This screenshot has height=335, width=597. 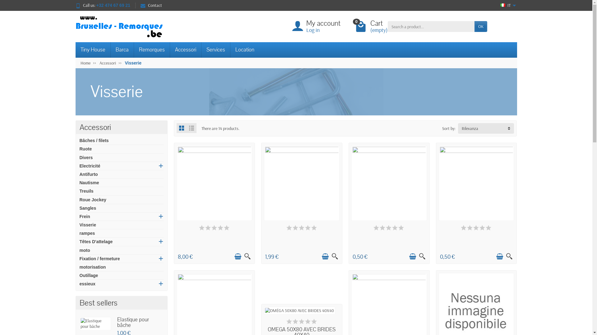 I want to click on Accessori, so click(x=108, y=63).